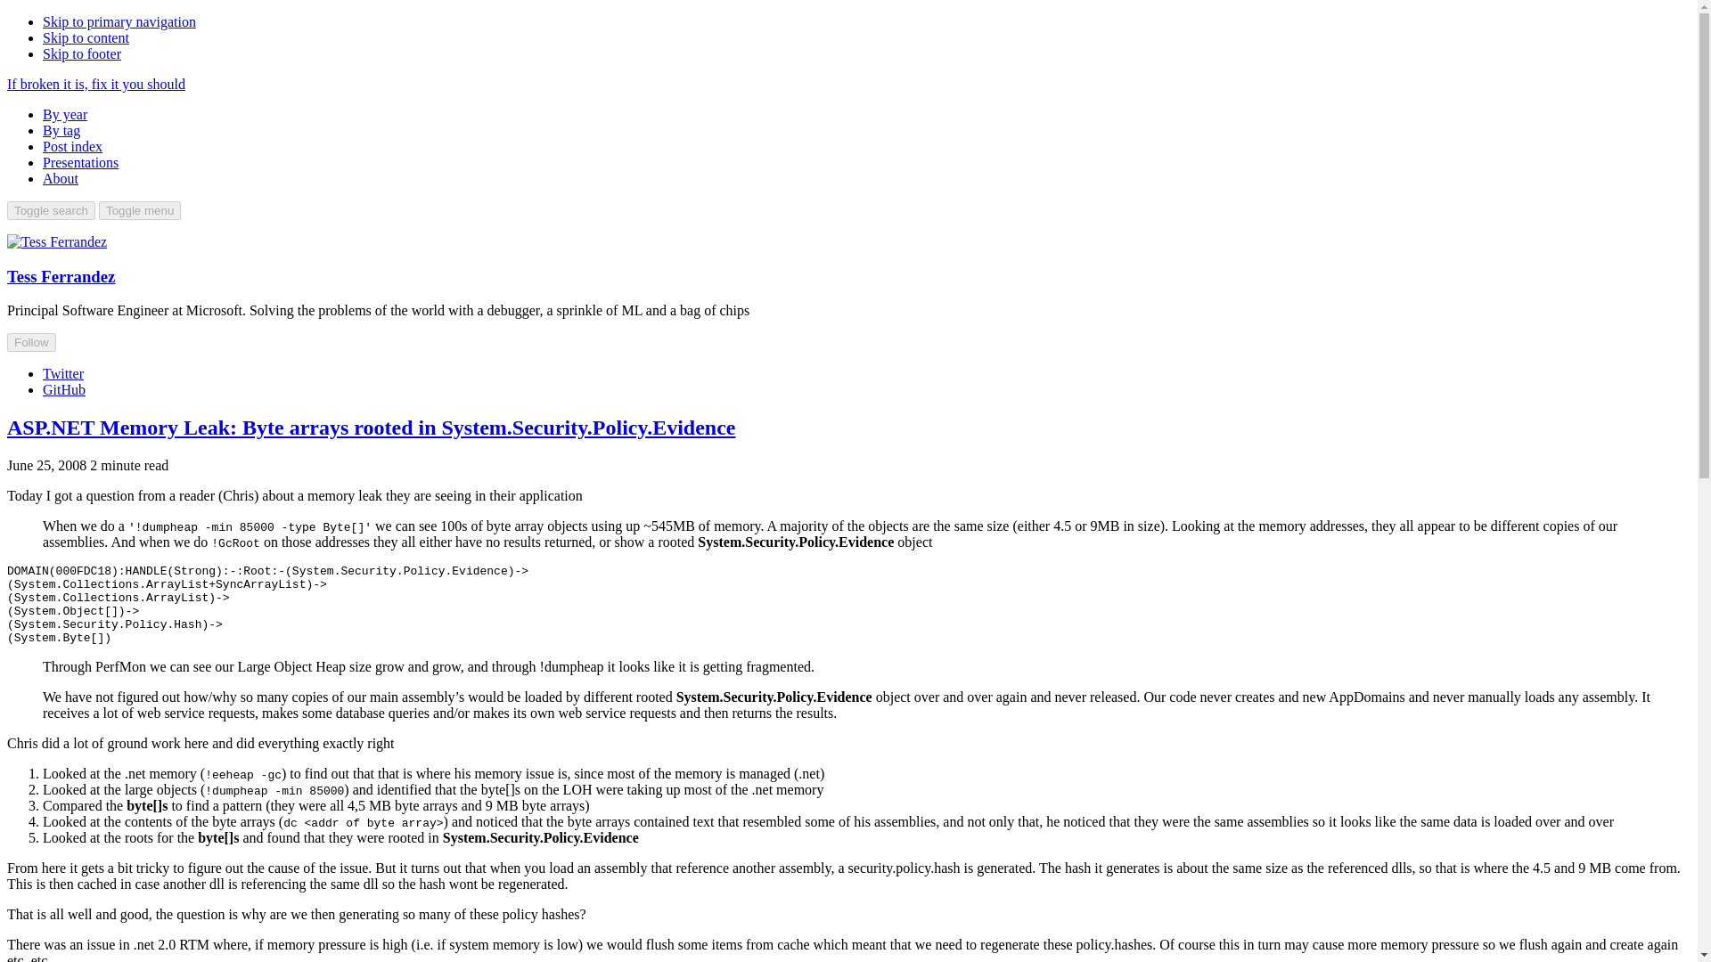 The width and height of the screenshot is (1711, 962). Describe the element at coordinates (80, 162) in the screenshot. I see `Presentations` at that location.